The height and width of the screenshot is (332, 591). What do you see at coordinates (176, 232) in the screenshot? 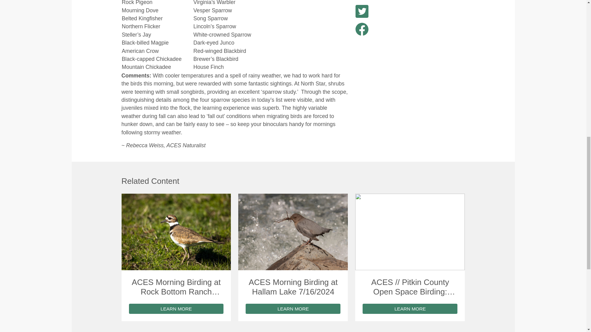
I see `killdeer` at bounding box center [176, 232].